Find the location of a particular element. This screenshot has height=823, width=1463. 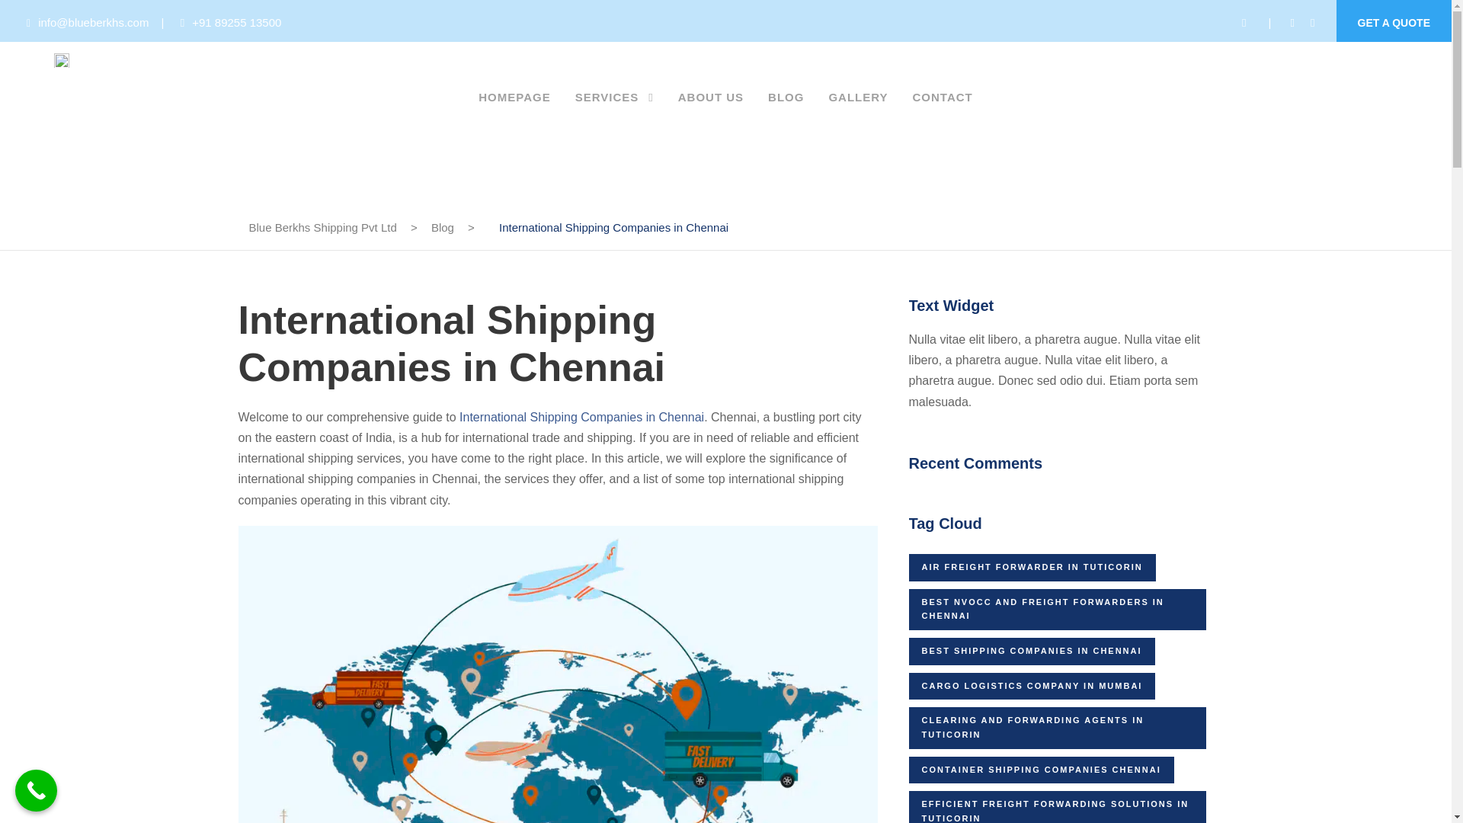

GALLERY is located at coordinates (858, 104).